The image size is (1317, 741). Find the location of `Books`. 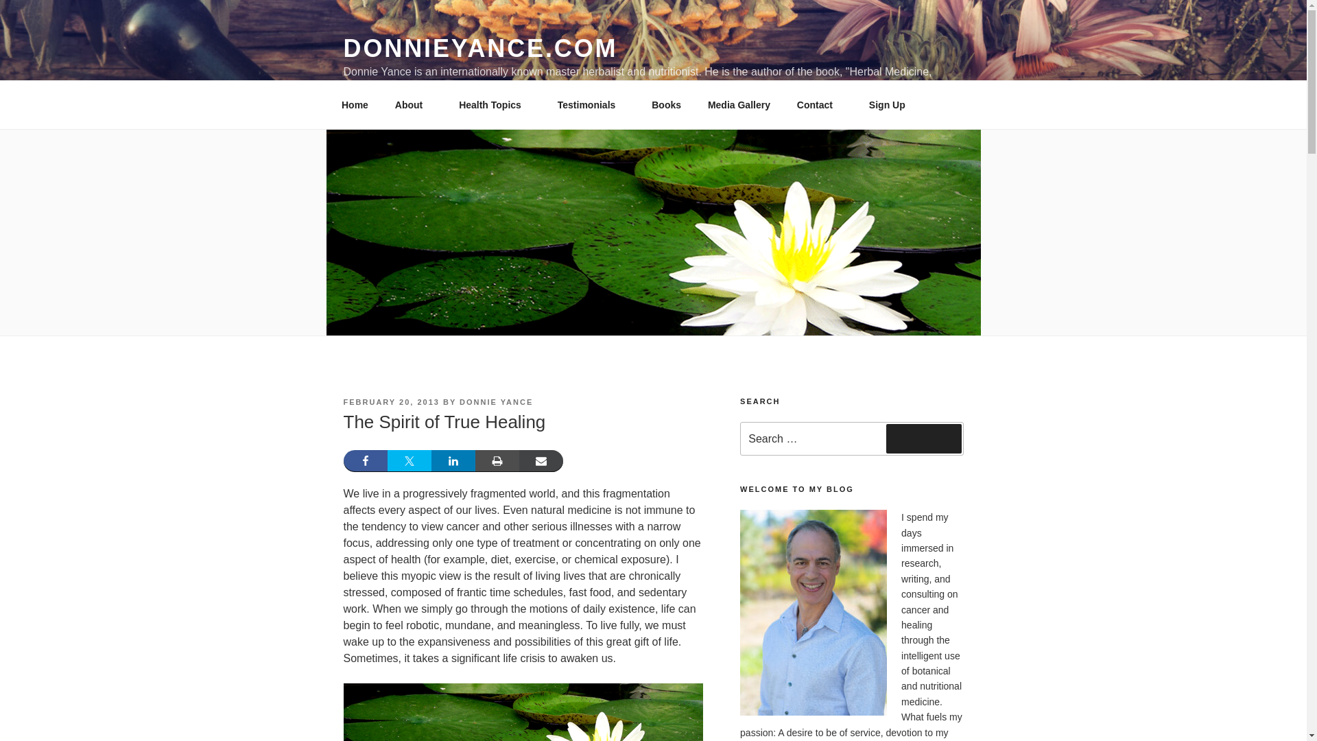

Books is located at coordinates (667, 104).